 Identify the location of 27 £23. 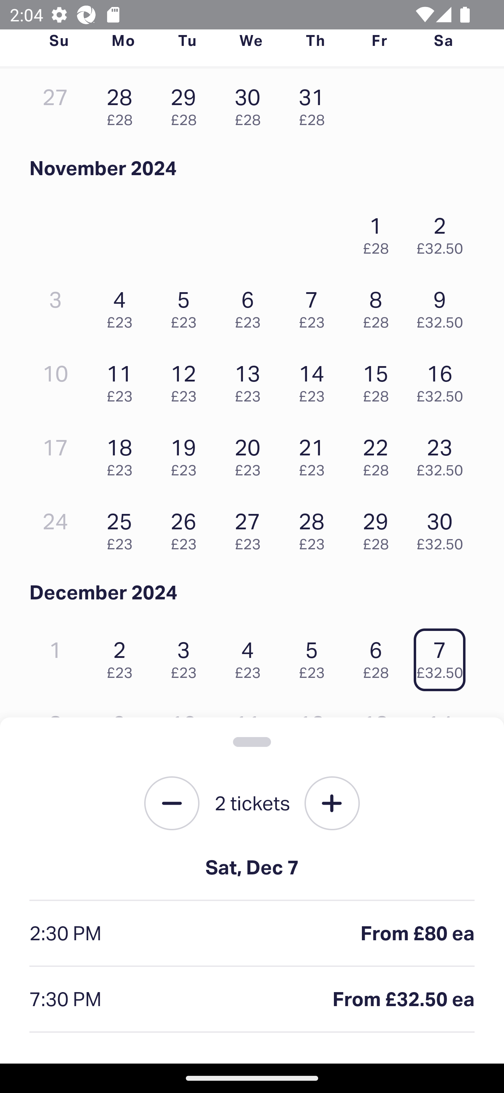
(251, 528).